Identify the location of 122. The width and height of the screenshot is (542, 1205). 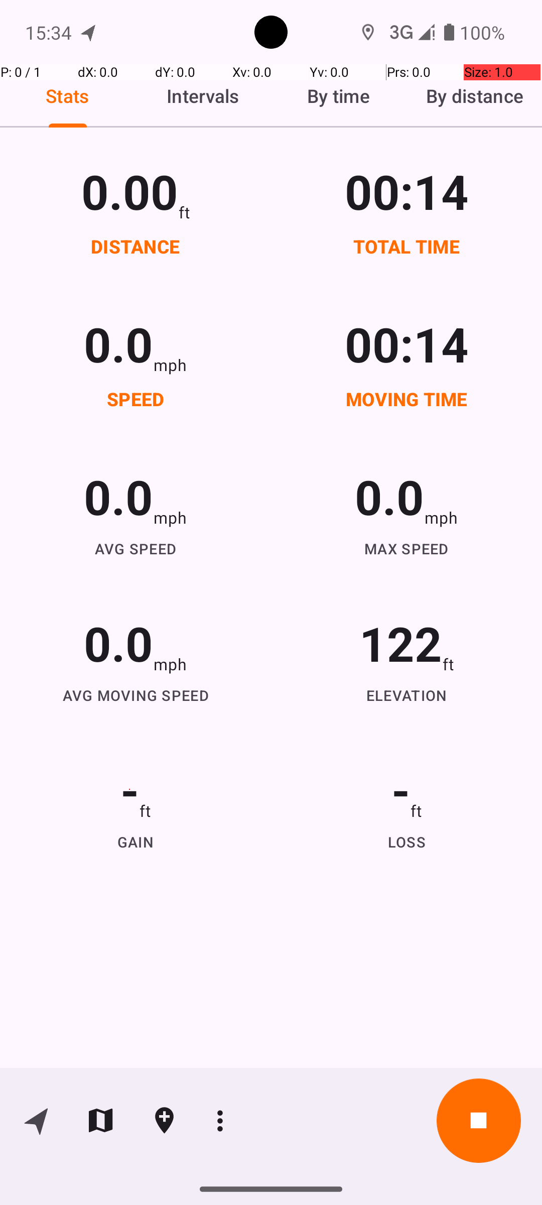
(400, 643).